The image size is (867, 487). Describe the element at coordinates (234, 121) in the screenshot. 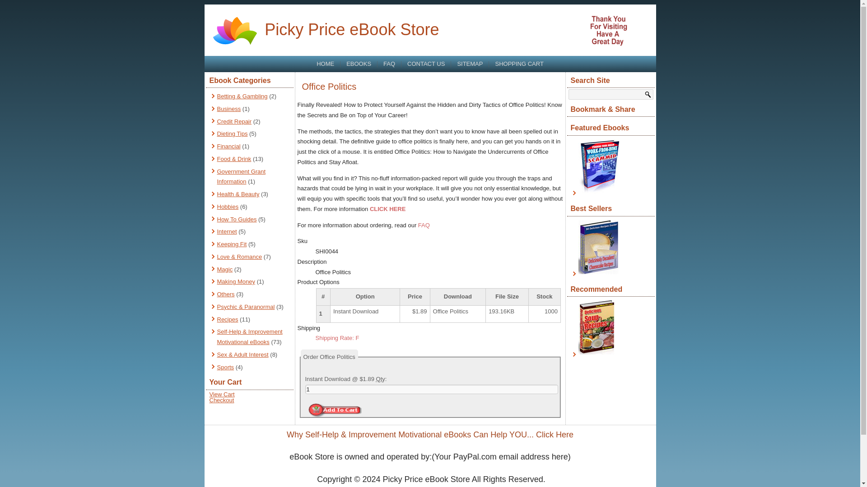

I see `Credit Repair` at that location.